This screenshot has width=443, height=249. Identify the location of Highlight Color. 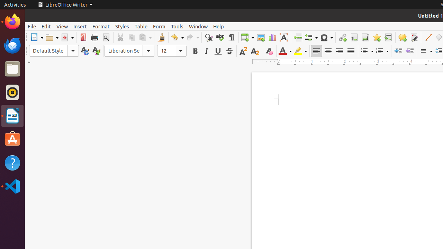
(300, 51).